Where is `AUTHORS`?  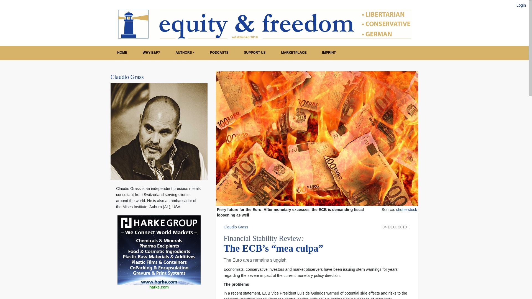 AUTHORS is located at coordinates (185, 53).